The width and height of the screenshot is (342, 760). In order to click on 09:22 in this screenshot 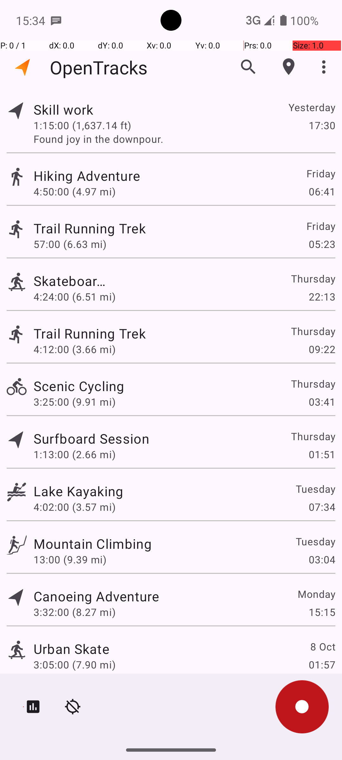, I will do `click(322, 349)`.